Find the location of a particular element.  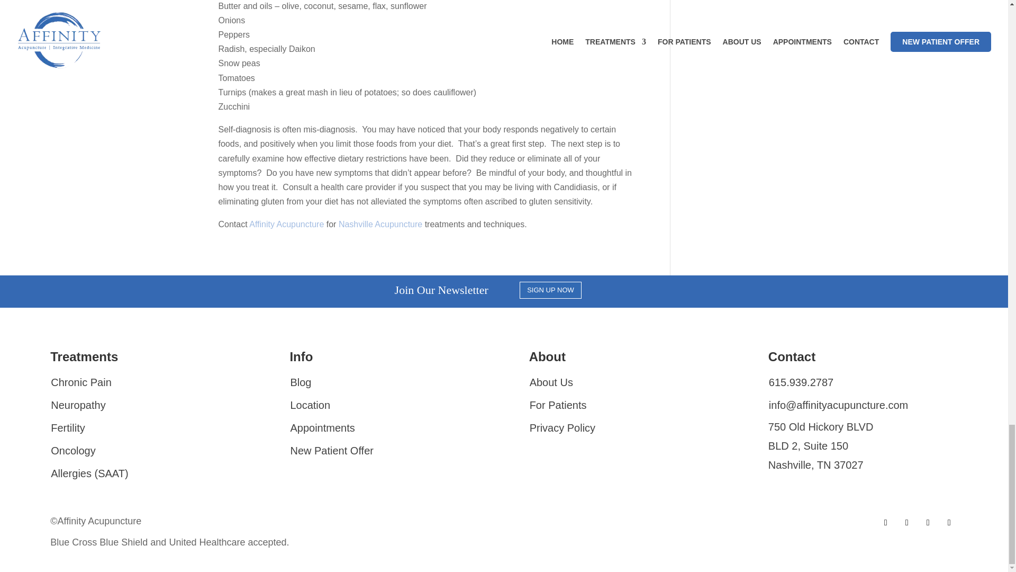

Follow on Facebook is located at coordinates (886, 522).